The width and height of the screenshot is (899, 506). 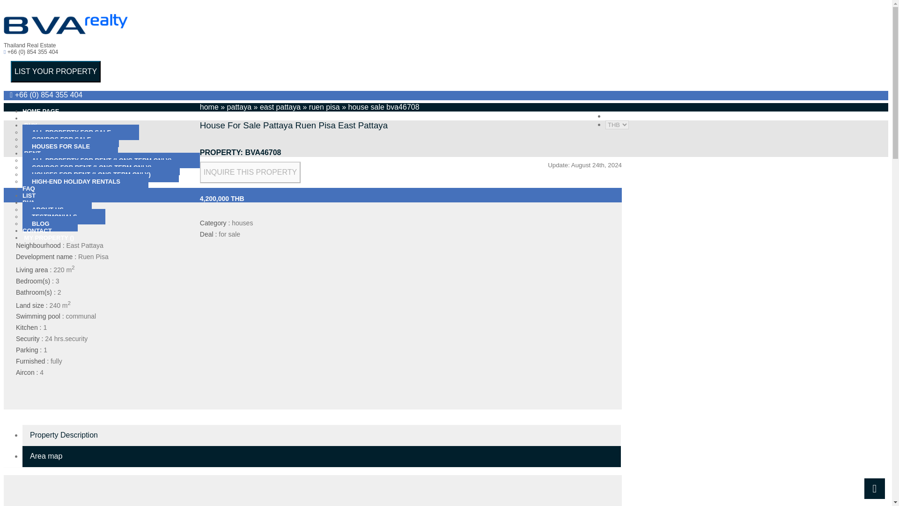 What do you see at coordinates (41, 112) in the screenshot?
I see `Home page` at bounding box center [41, 112].